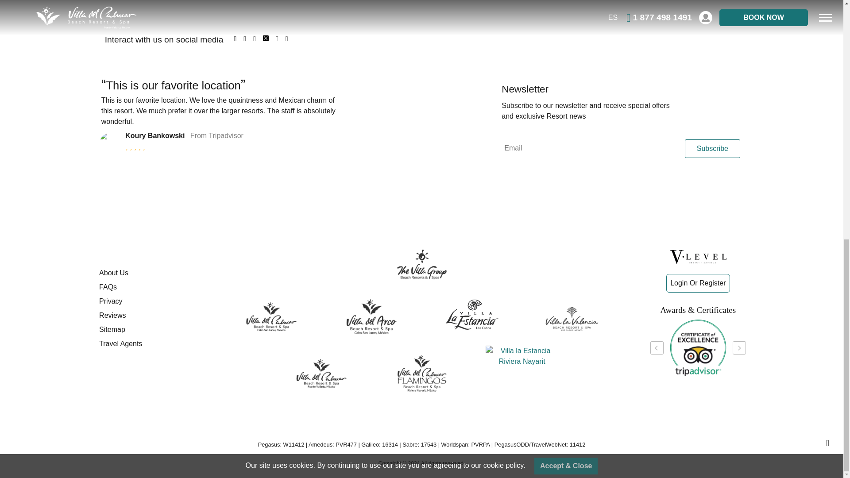  I want to click on Villa La Valencia Cabo San Lucas, so click(572, 319).